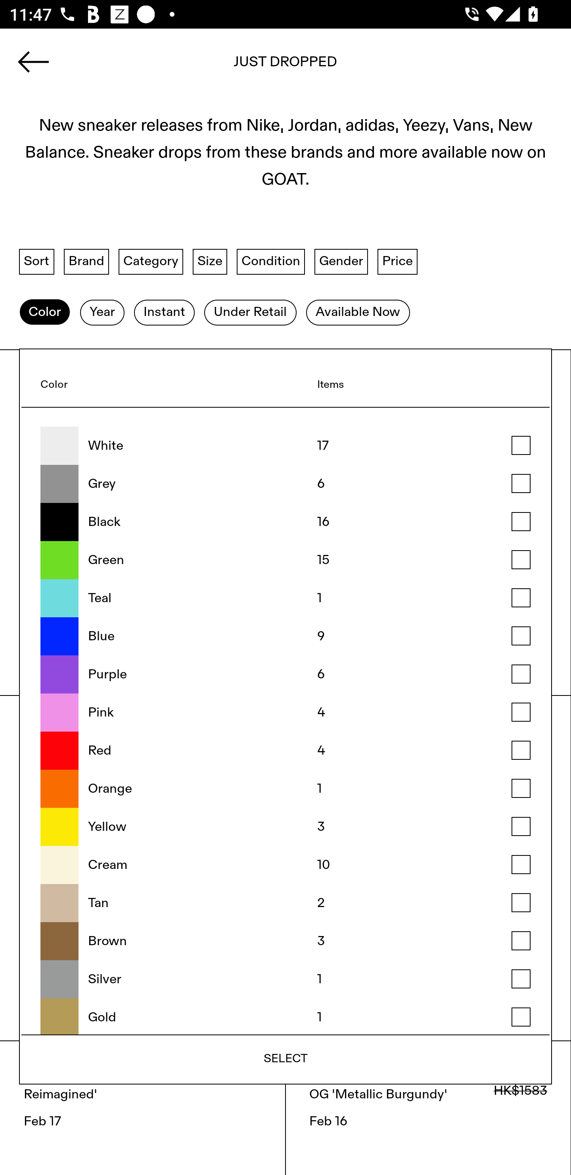  Describe the element at coordinates (102, 312) in the screenshot. I see `Year` at that location.